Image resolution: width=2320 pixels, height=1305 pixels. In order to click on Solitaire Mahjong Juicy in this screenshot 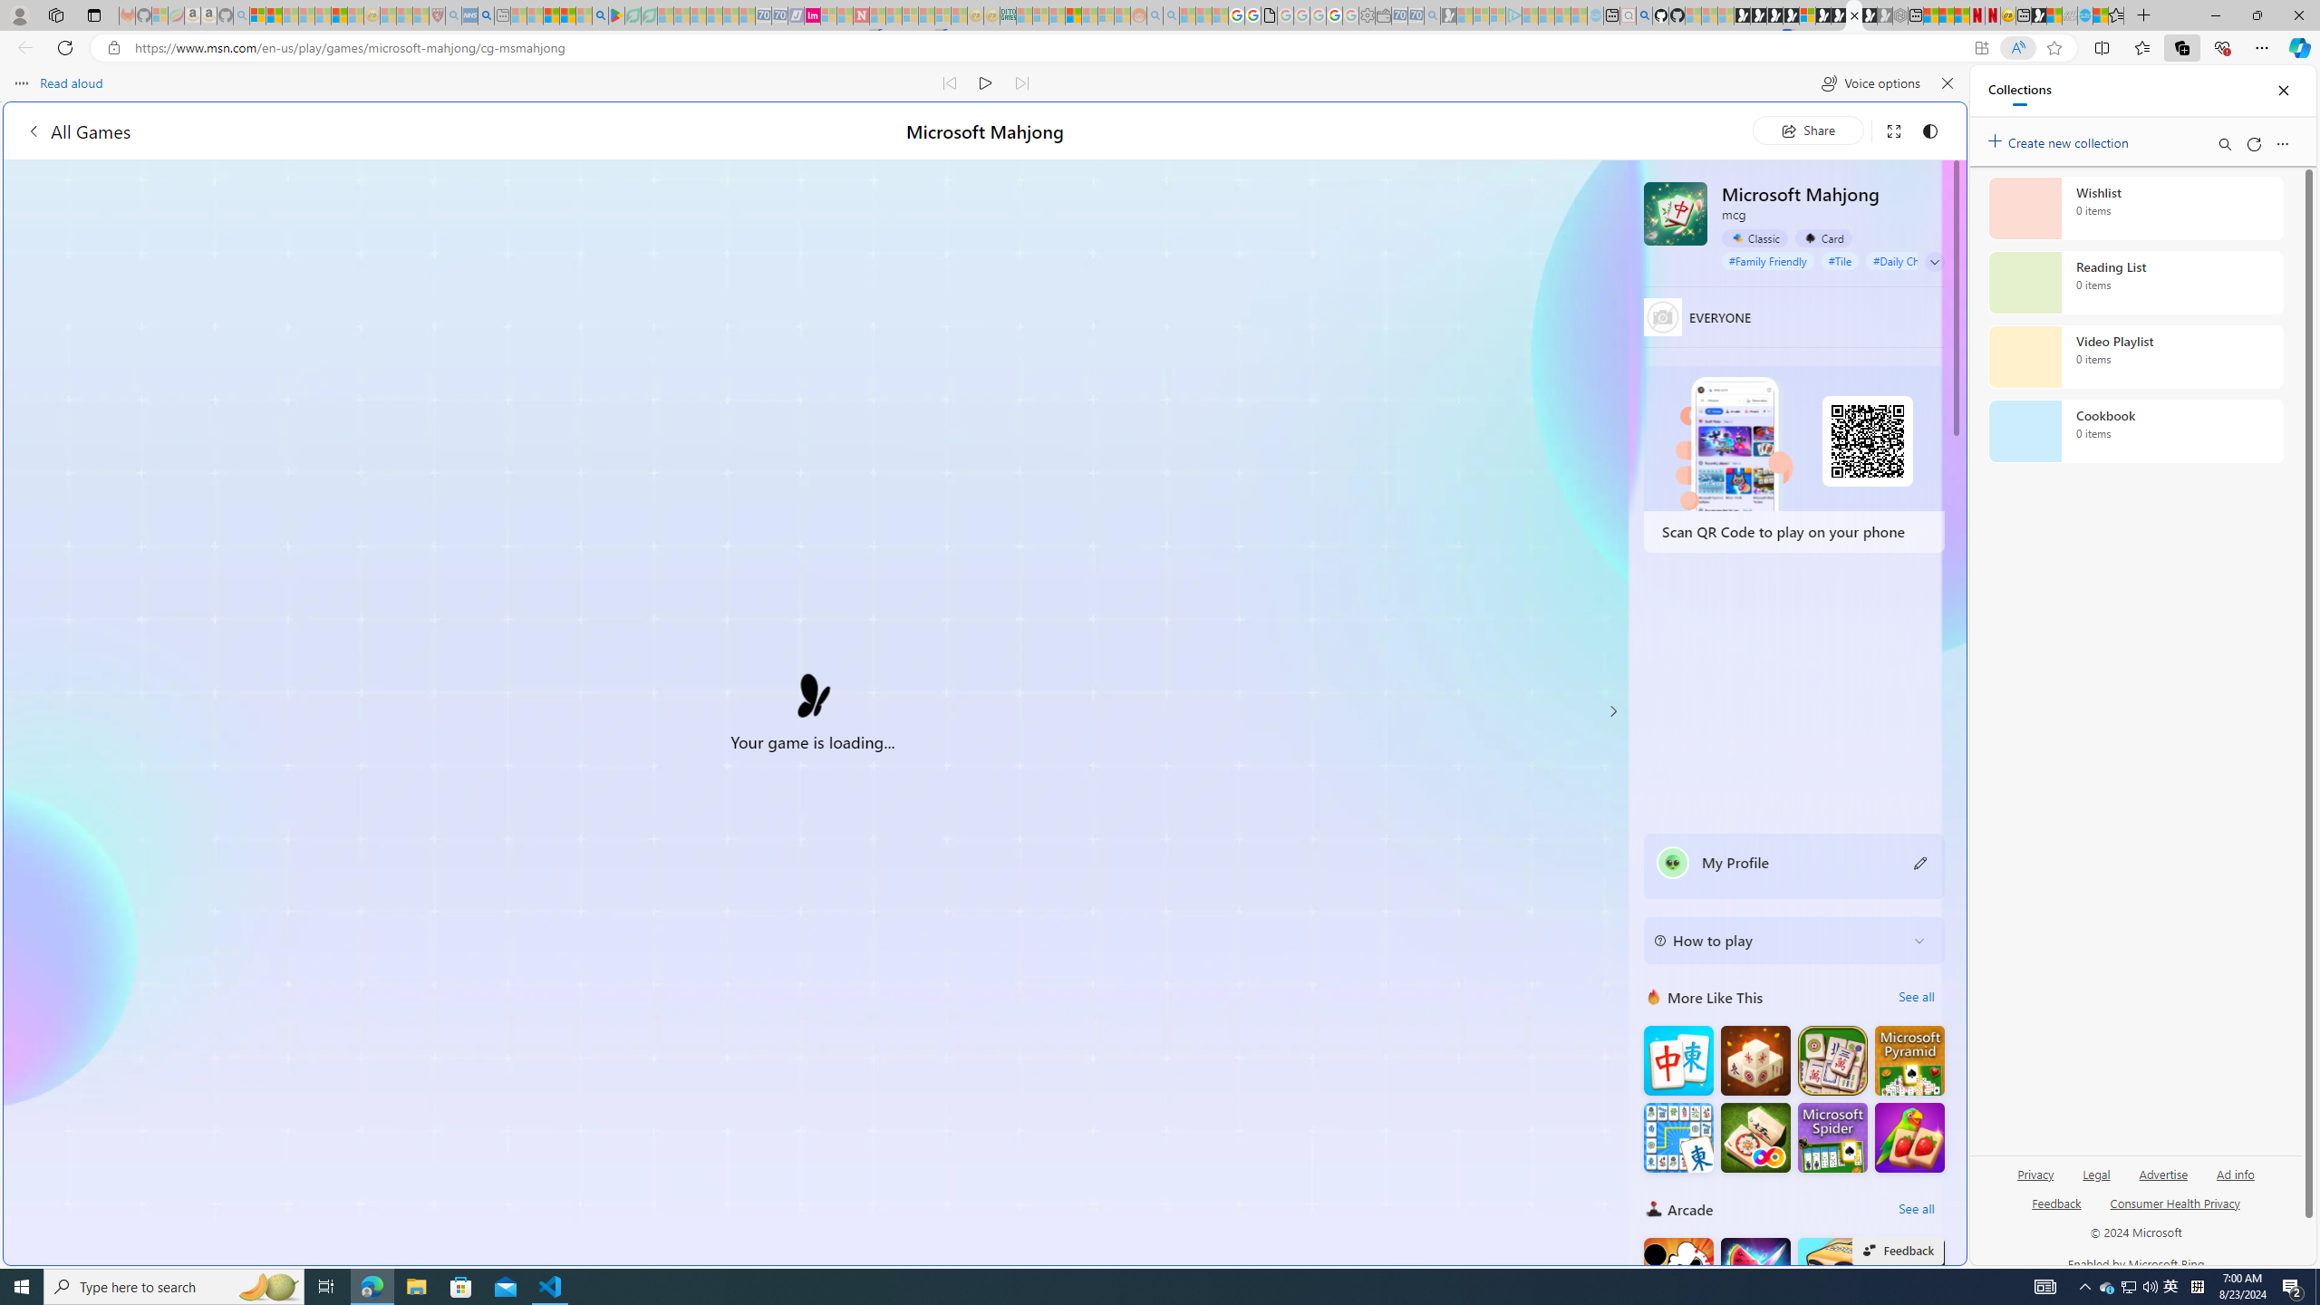, I will do `click(1910, 1136)`.